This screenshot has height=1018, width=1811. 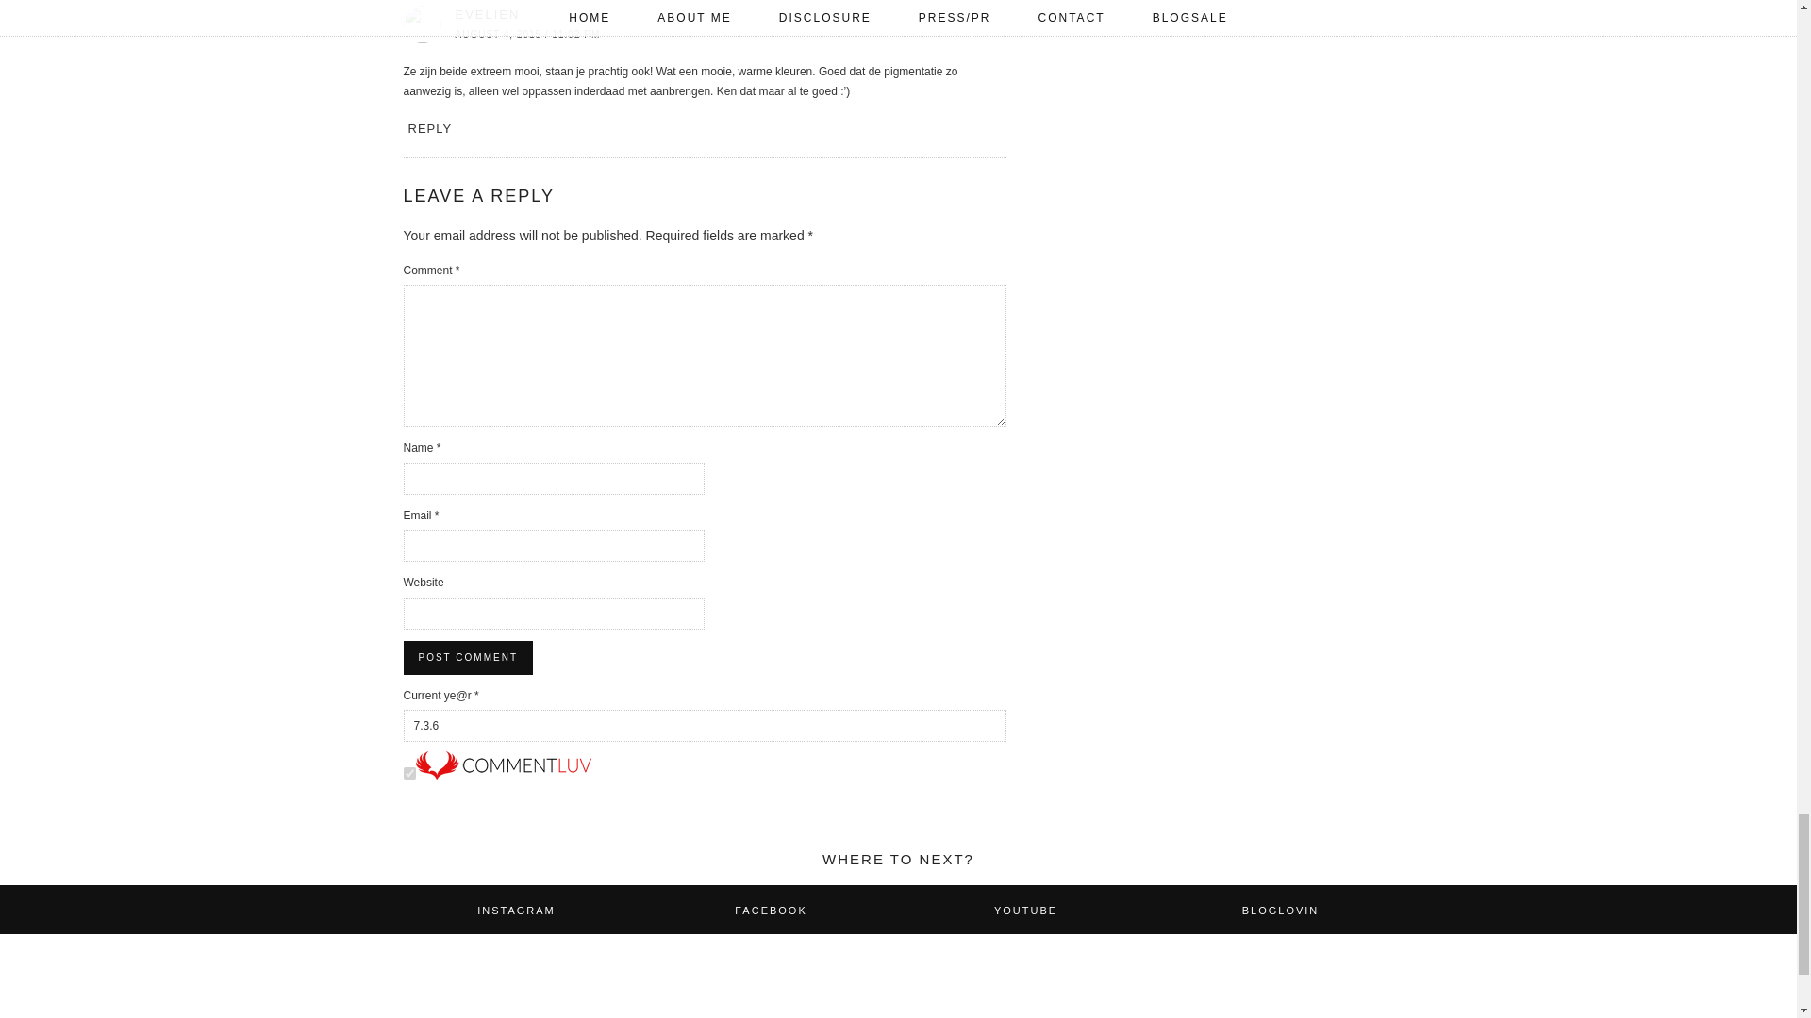 What do you see at coordinates (487, 13) in the screenshot?
I see `EVELIEN` at bounding box center [487, 13].